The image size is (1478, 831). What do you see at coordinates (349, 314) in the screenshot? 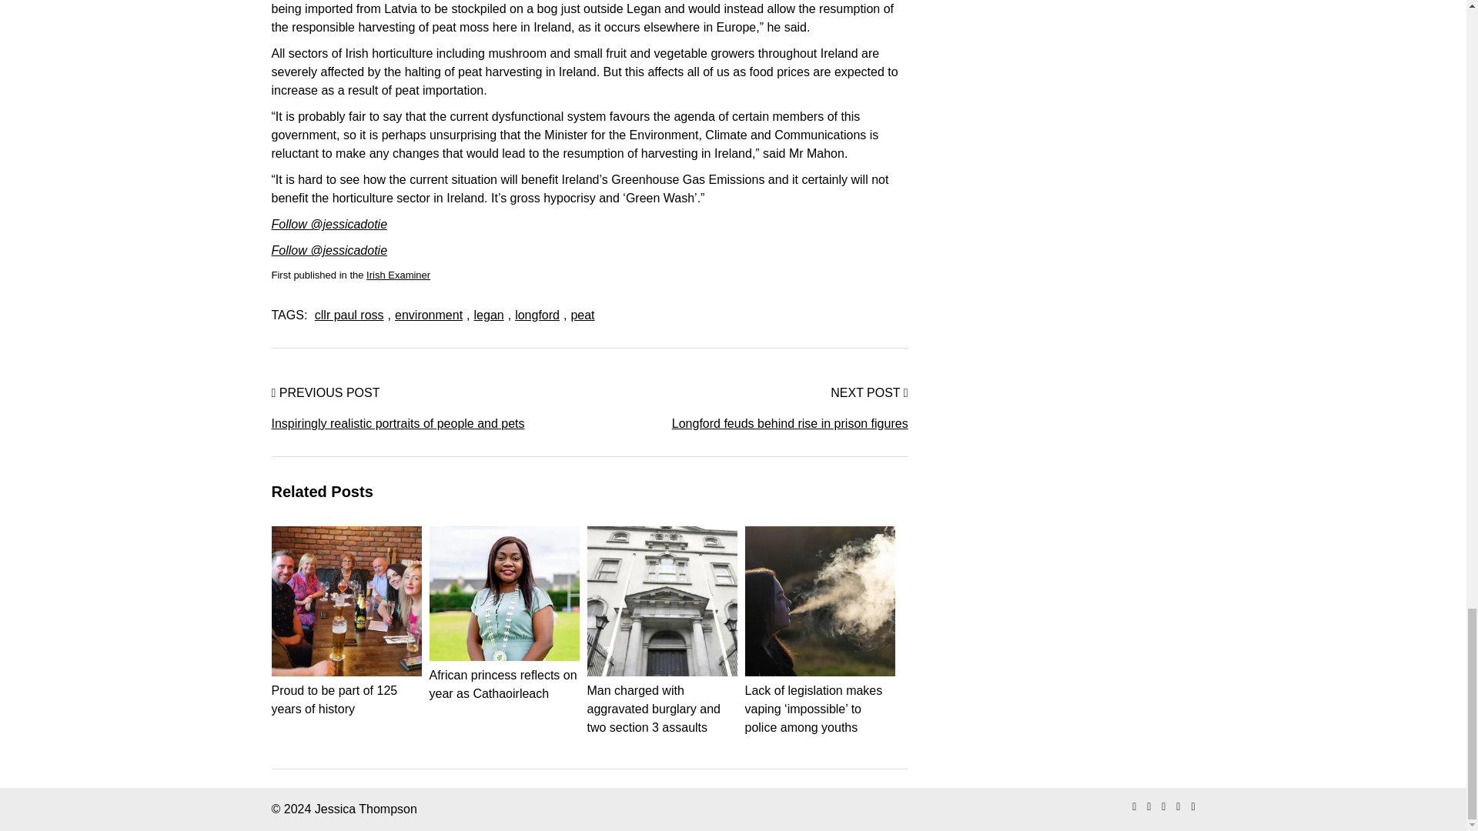
I see `cllr paul ross` at bounding box center [349, 314].